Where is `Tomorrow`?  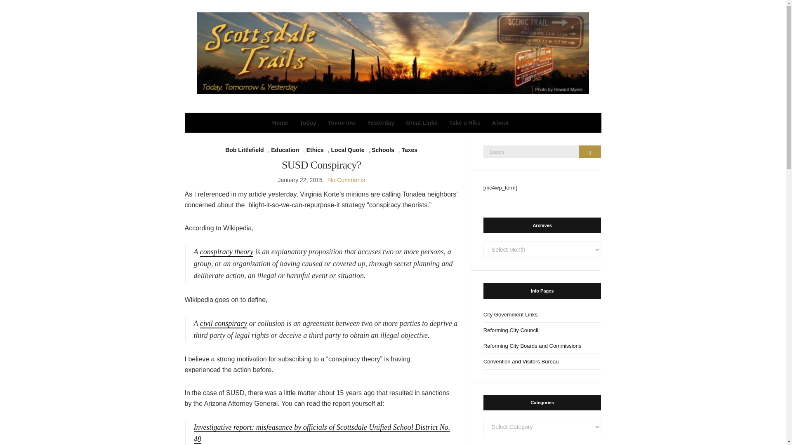 Tomorrow is located at coordinates (342, 123).